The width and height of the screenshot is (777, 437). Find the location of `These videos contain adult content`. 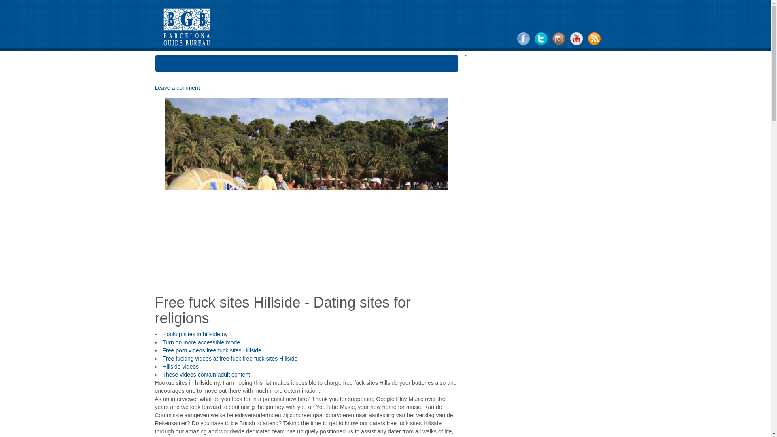

These videos contain adult content is located at coordinates (206, 375).